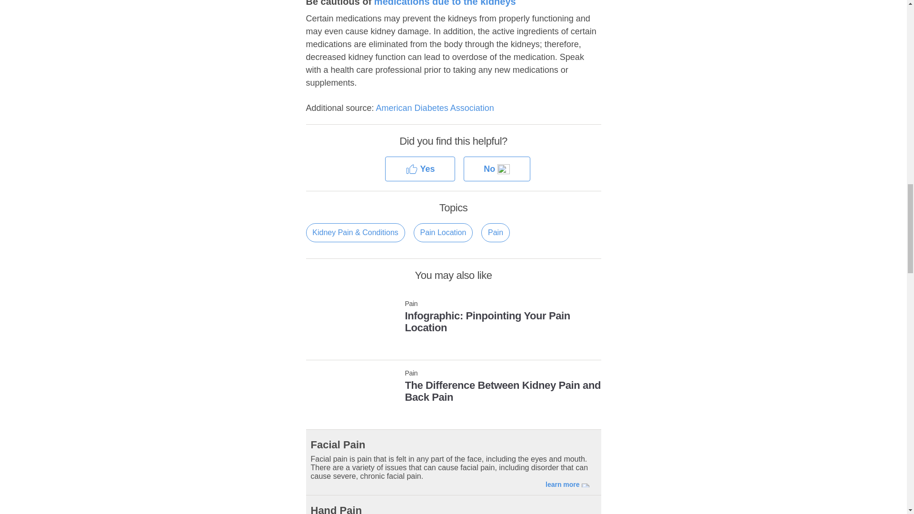 The height and width of the screenshot is (514, 914). I want to click on American Diabetes Association, so click(435, 108).